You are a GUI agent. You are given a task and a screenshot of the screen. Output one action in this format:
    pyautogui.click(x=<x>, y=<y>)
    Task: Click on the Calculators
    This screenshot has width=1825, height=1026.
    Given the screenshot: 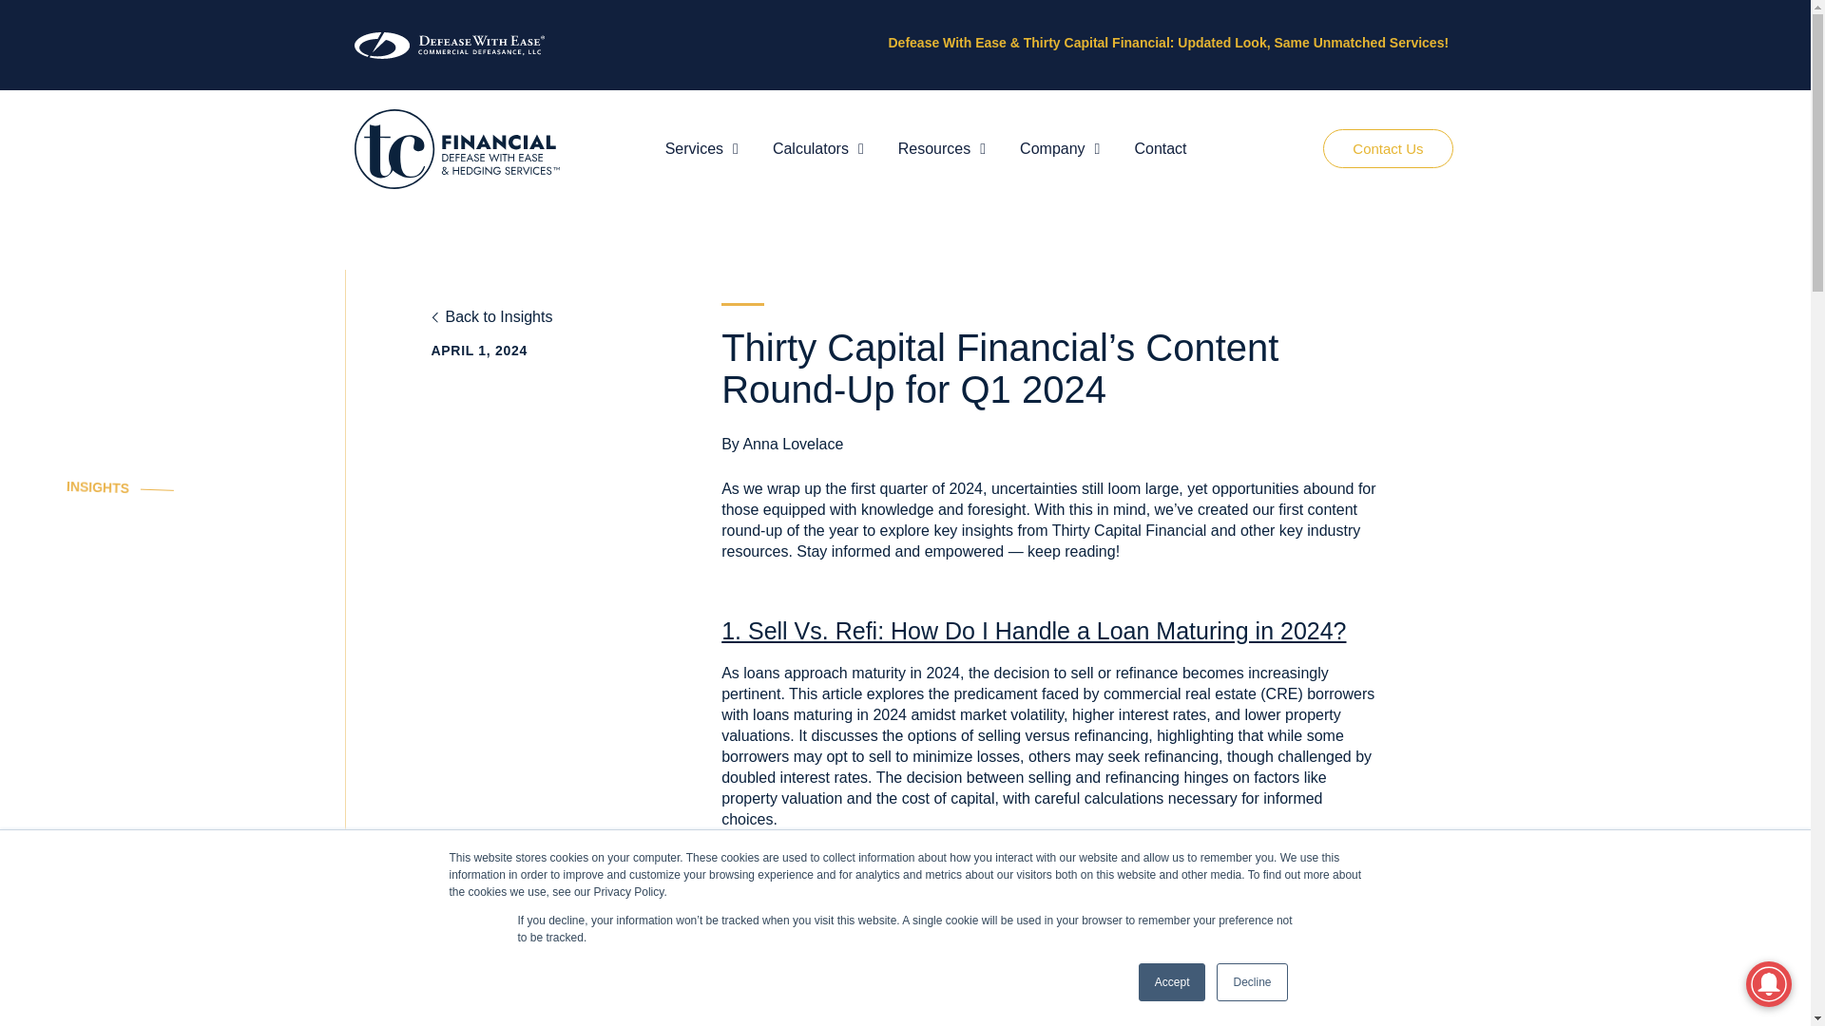 What is the action you would take?
    pyautogui.click(x=817, y=148)
    